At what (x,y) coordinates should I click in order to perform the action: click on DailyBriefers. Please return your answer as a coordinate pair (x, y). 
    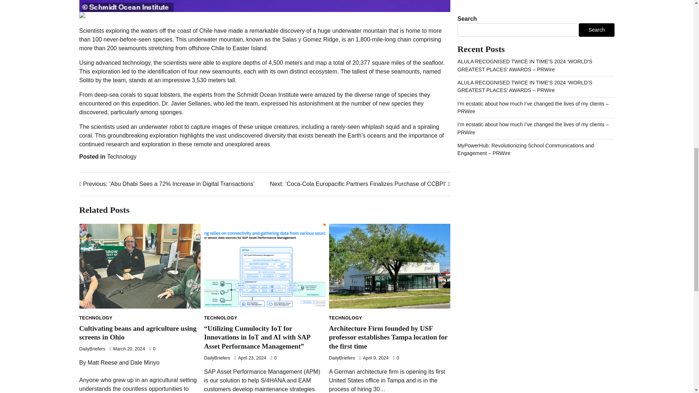
    Looking at the image, I should click on (342, 358).